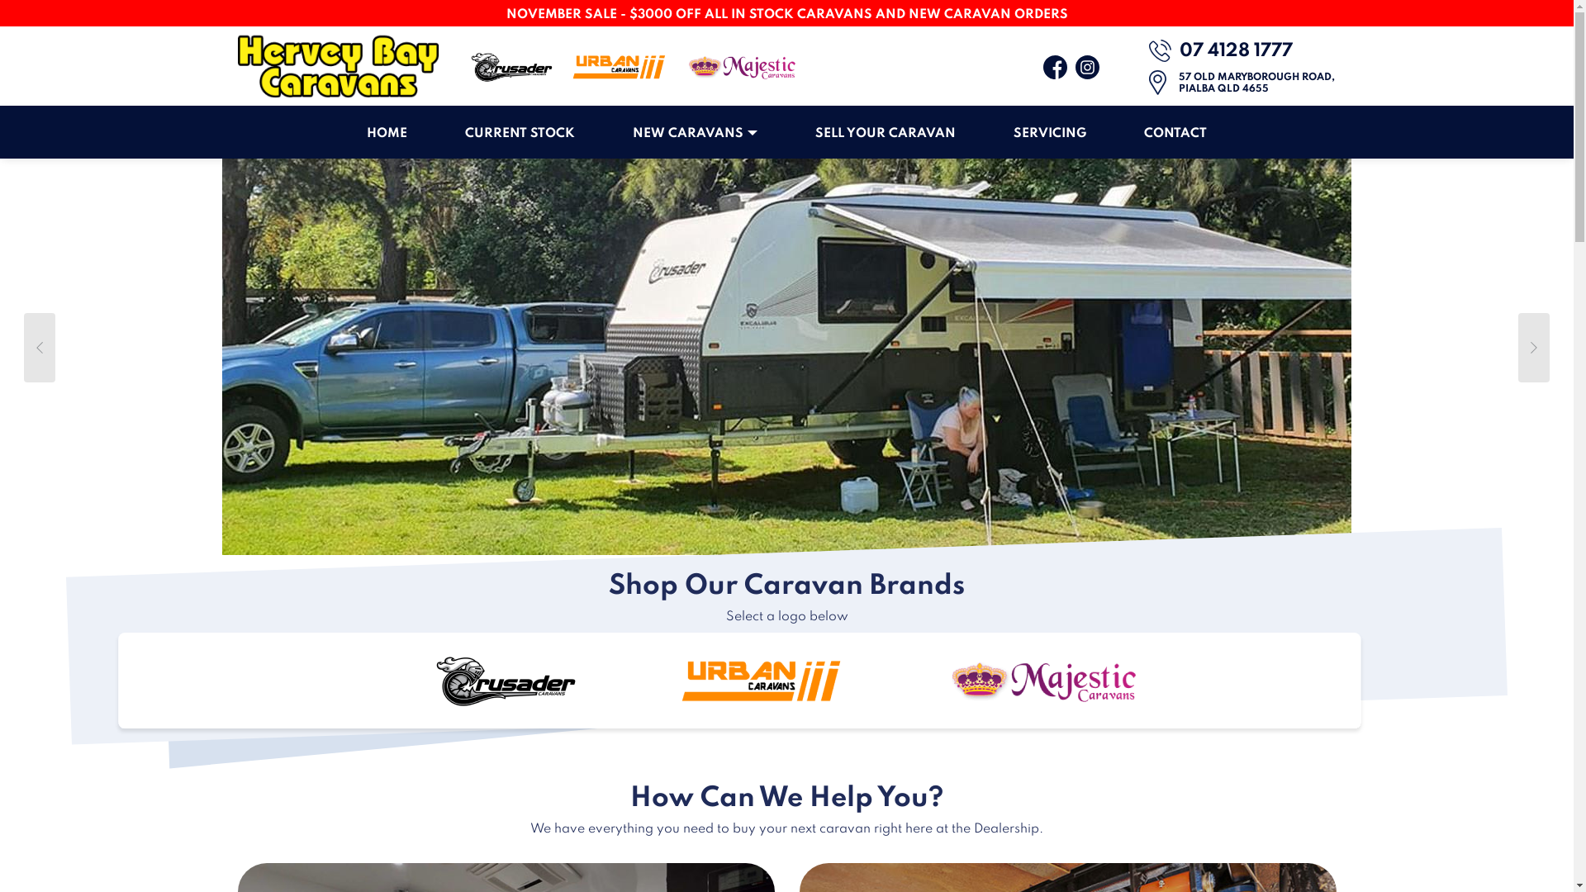 This screenshot has width=1586, height=892. Describe the element at coordinates (1455, 357) in the screenshot. I see `Next` at that location.